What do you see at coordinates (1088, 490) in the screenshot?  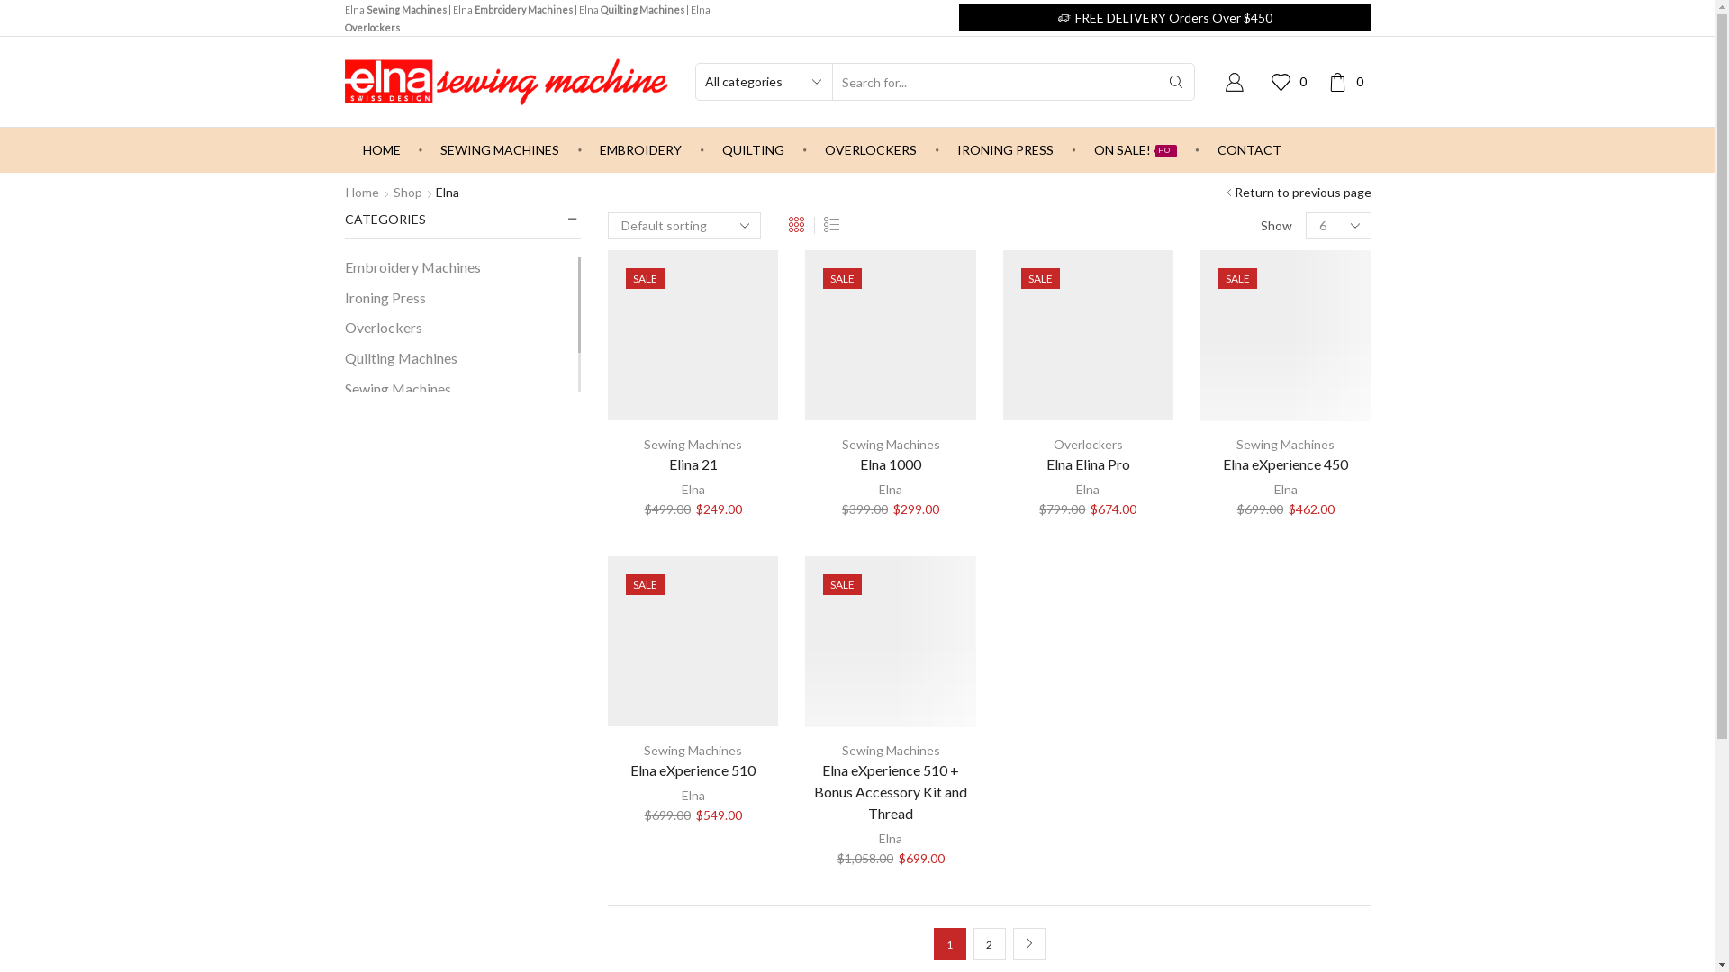 I see `Elna` at bounding box center [1088, 490].